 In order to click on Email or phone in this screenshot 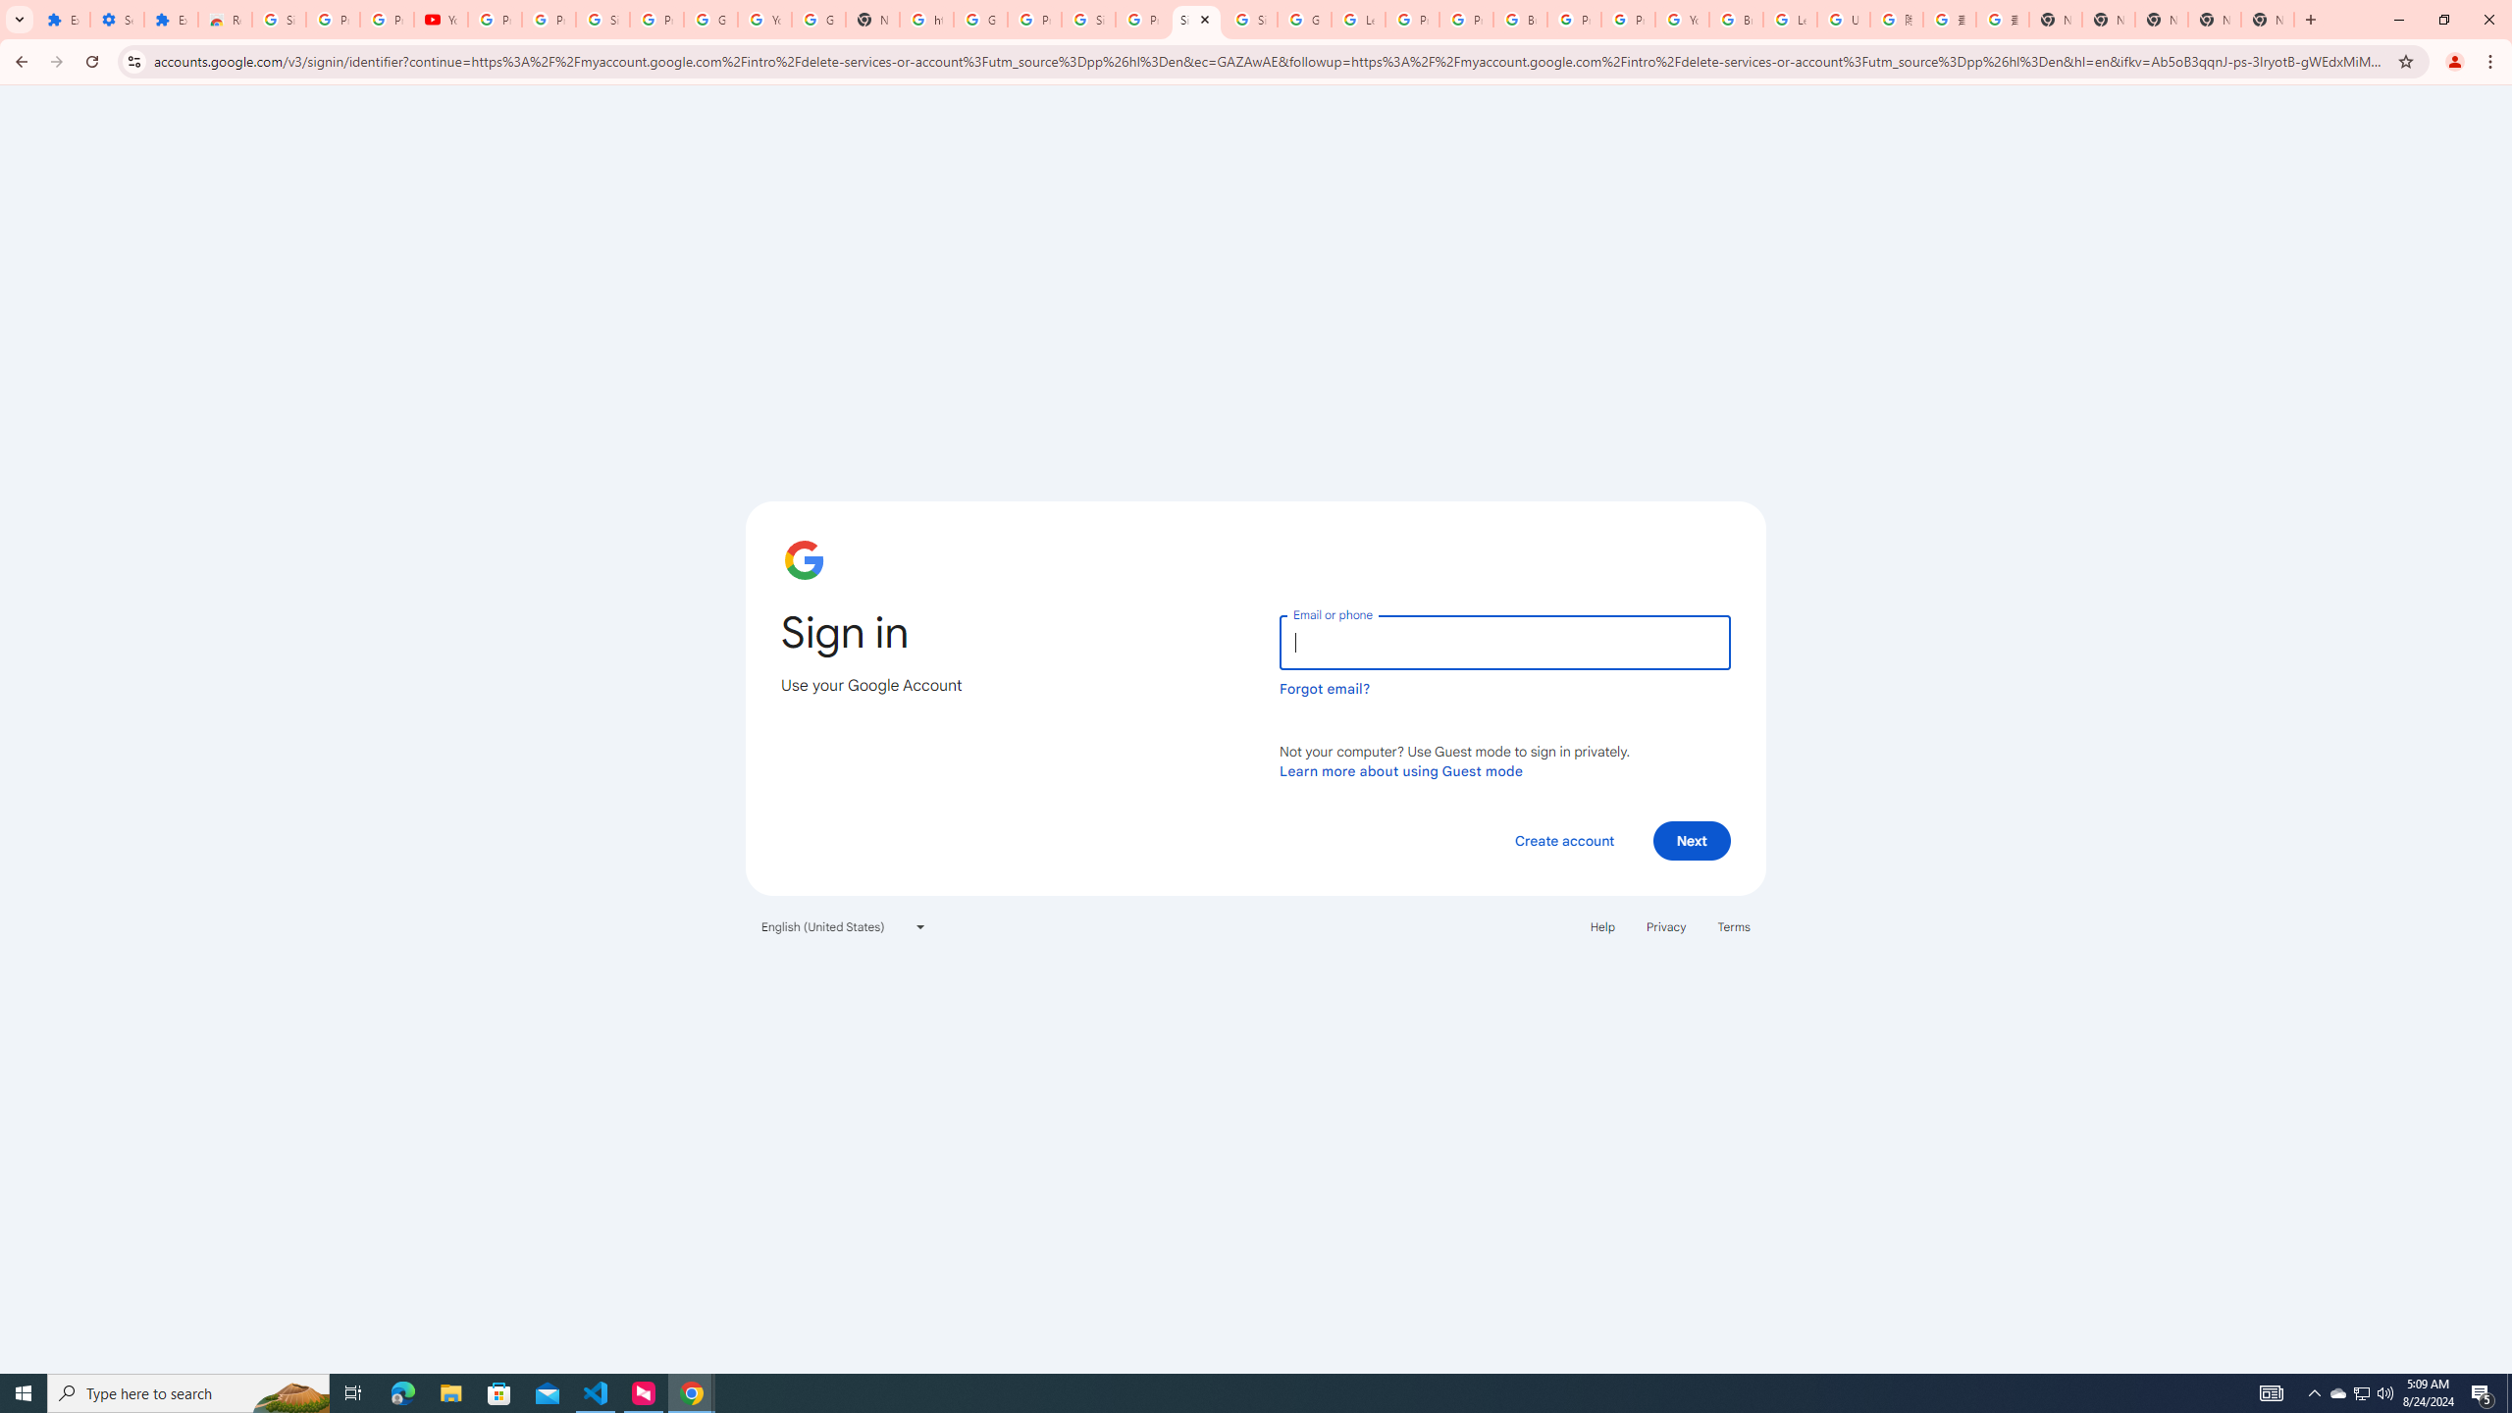, I will do `click(1504, 642)`.